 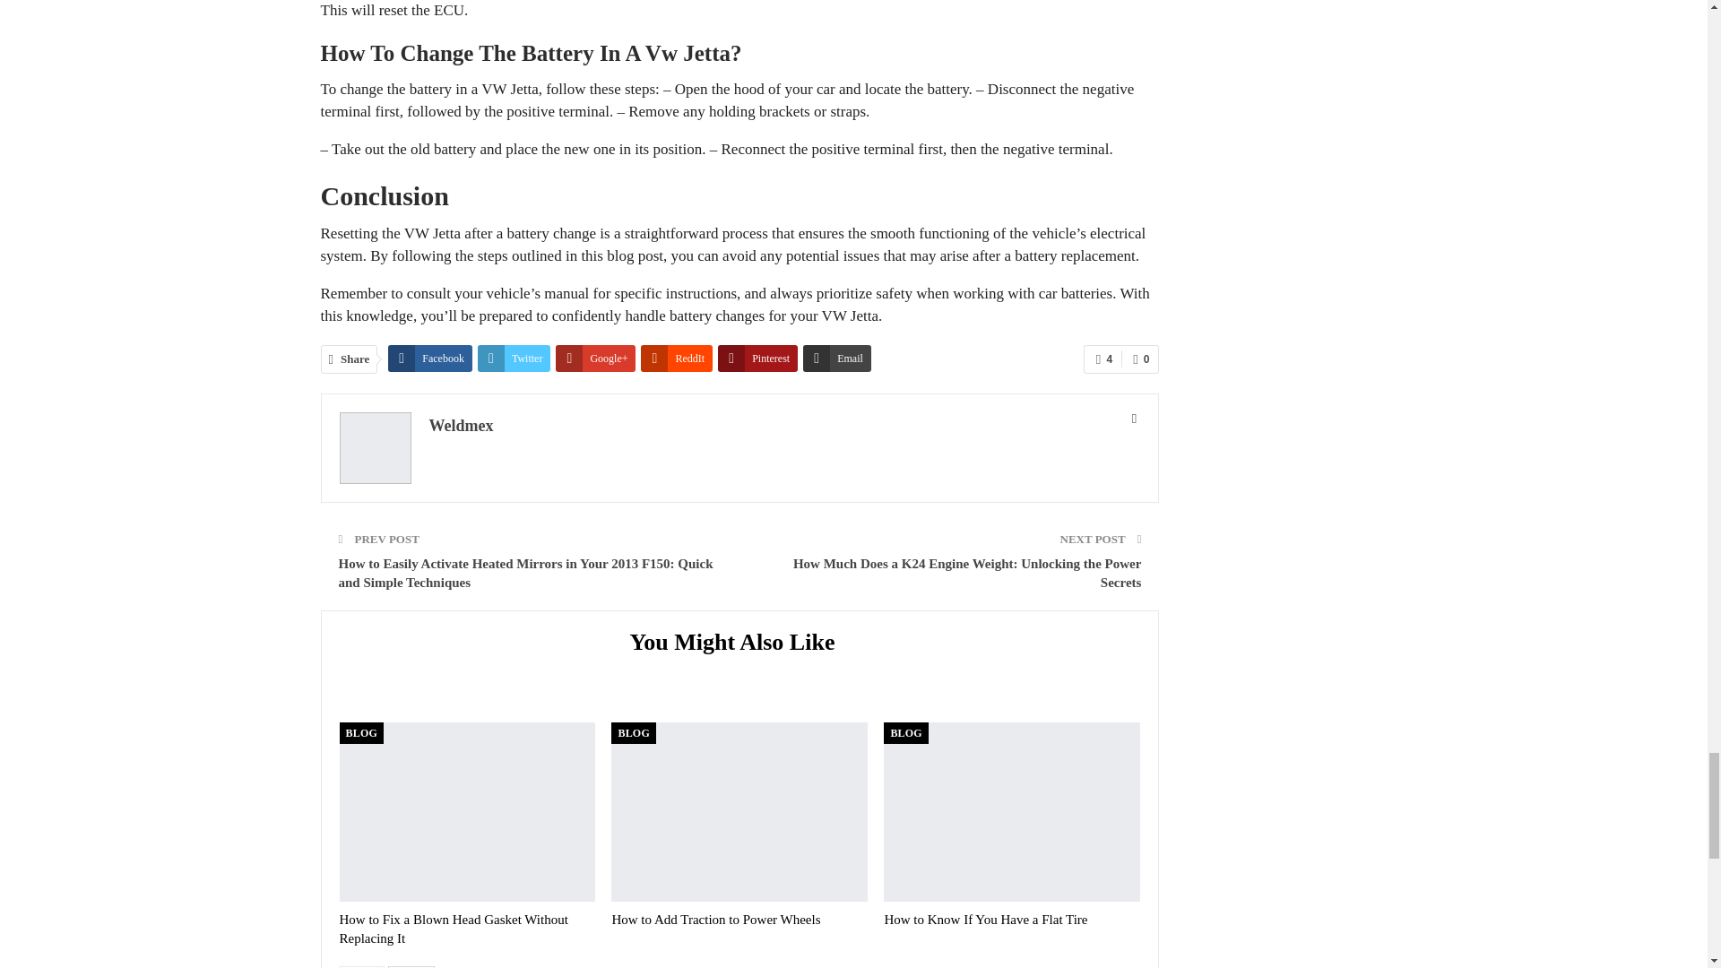 I want to click on How to Add Traction to Power Wheels, so click(x=715, y=920).